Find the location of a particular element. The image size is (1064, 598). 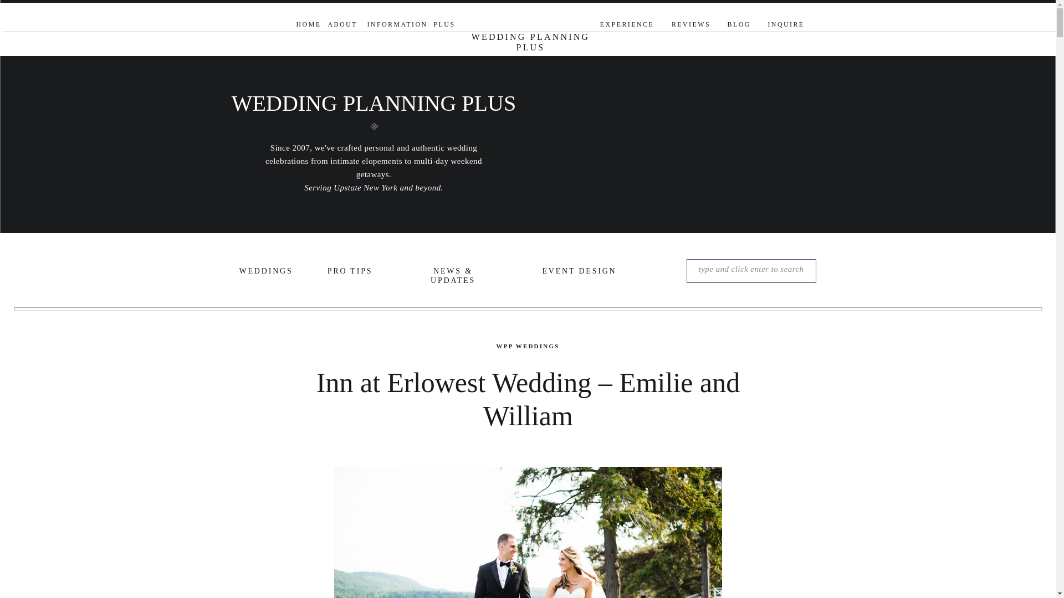

PRO TIPS is located at coordinates (349, 272).